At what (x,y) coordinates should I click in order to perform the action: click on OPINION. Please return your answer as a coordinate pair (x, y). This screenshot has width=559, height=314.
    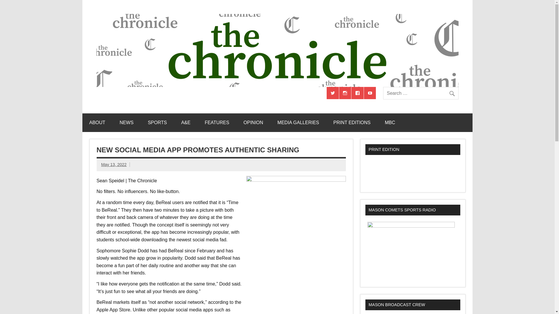
    Looking at the image, I should click on (253, 122).